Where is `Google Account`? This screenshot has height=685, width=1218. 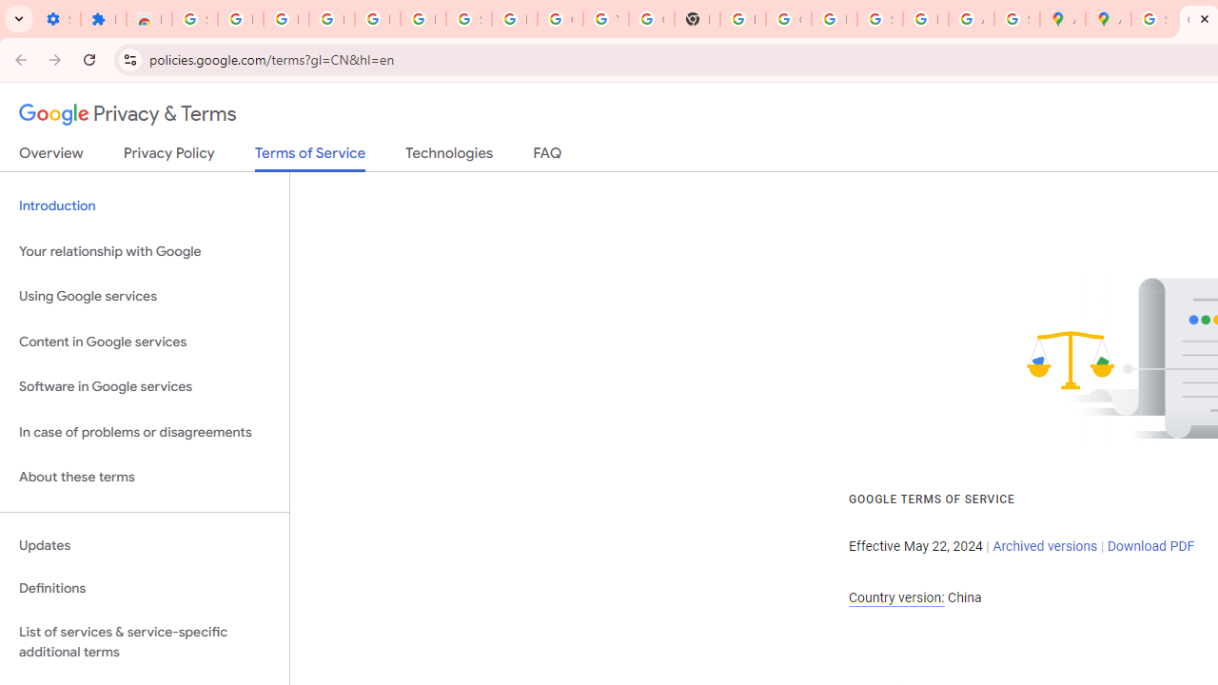
Google Account is located at coordinates (560, 19).